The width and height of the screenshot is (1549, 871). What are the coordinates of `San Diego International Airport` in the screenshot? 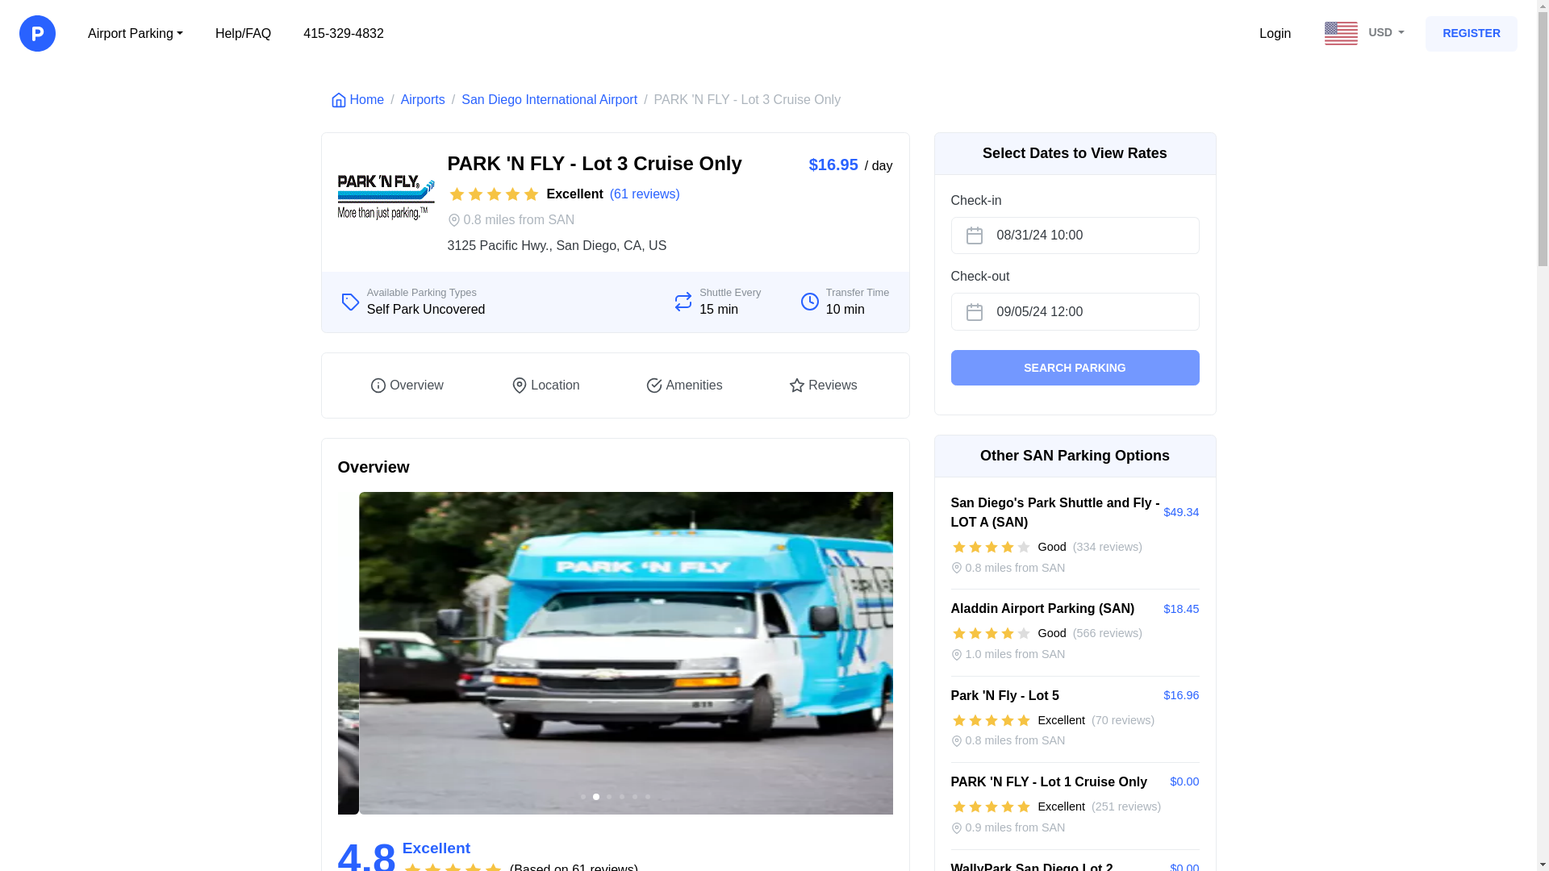 It's located at (549, 100).